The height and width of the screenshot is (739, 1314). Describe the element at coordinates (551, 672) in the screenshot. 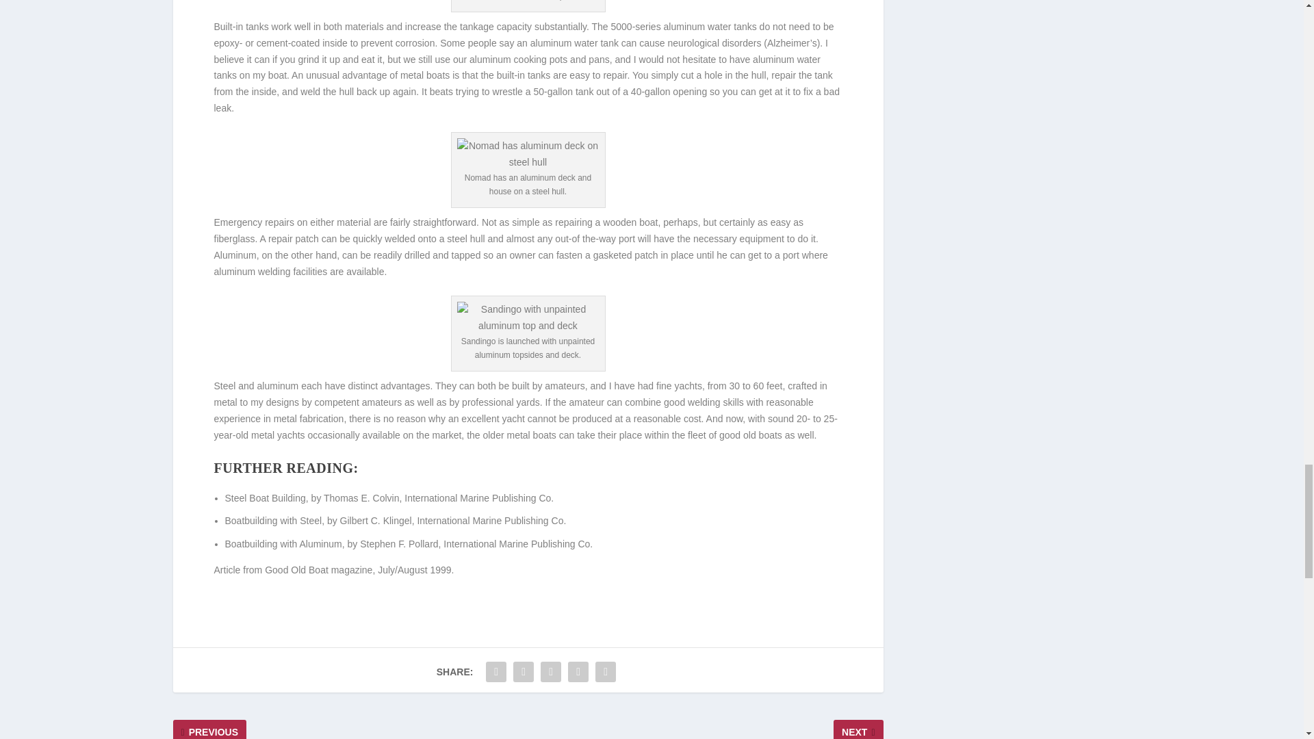

I see `Share "Is There a Metal Yacht in Your Future?" via Pinterest` at that location.